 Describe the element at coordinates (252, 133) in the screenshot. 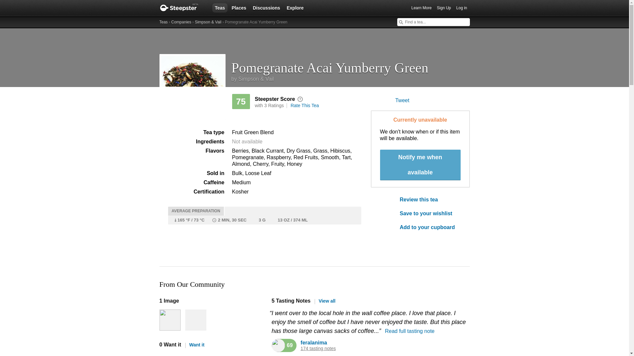

I see `Fruit Green Blend` at that location.